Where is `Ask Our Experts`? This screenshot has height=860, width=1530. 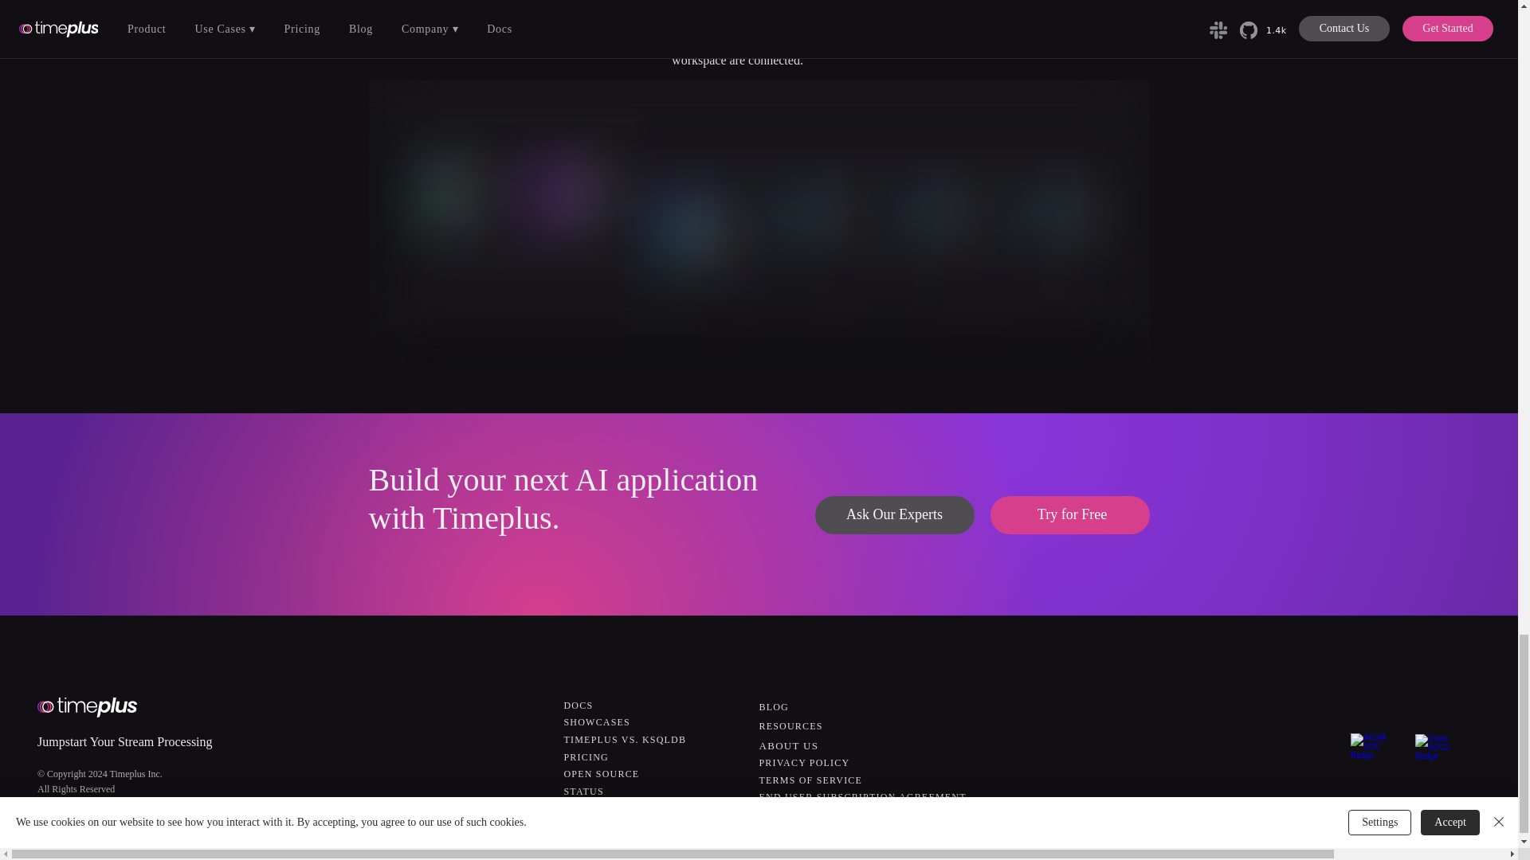 Ask Our Experts is located at coordinates (893, 514).